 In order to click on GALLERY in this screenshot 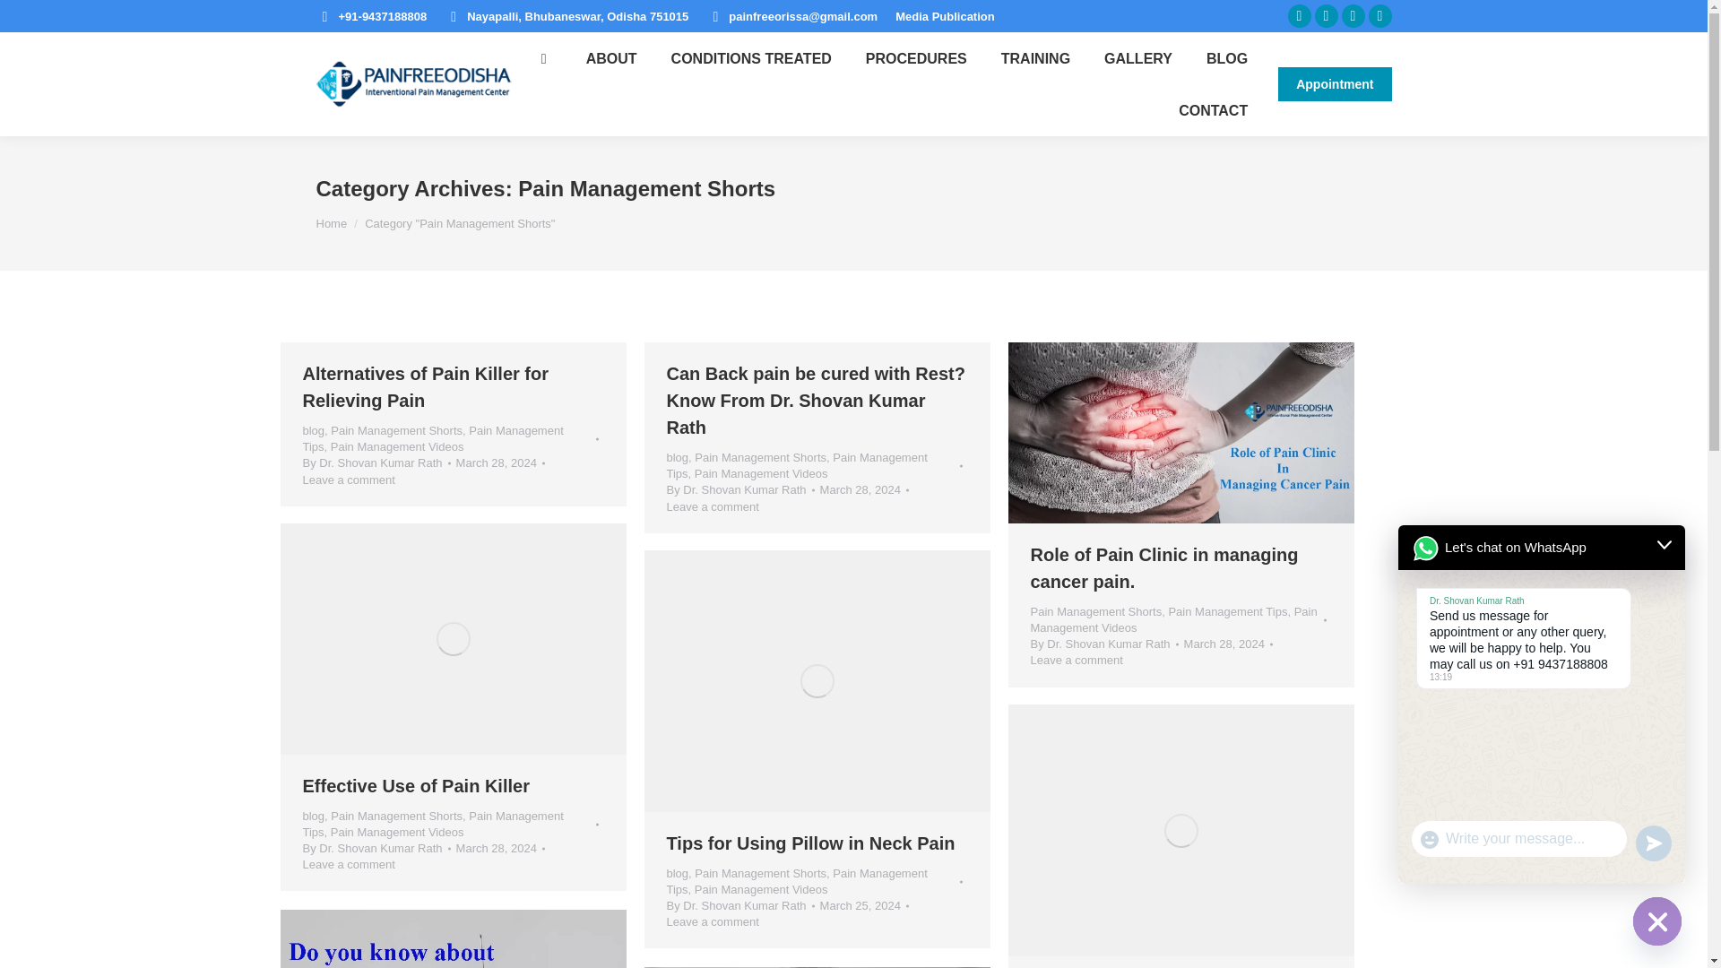, I will do `click(1138, 58)`.